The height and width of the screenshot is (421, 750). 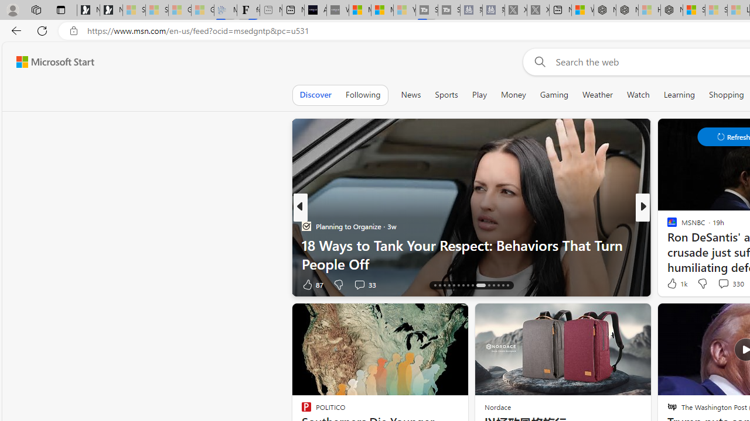 I want to click on AutomationID: tab-23, so click(x=468, y=285).